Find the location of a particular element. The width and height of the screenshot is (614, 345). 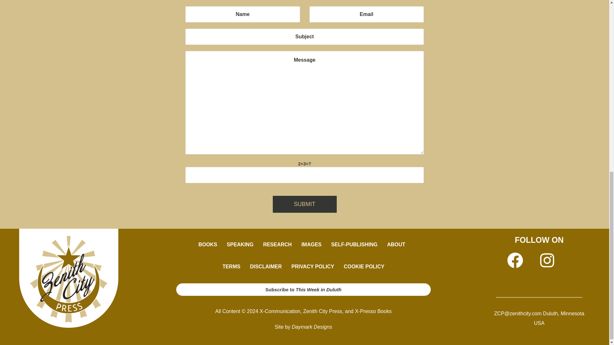

IMAGES is located at coordinates (311, 245).